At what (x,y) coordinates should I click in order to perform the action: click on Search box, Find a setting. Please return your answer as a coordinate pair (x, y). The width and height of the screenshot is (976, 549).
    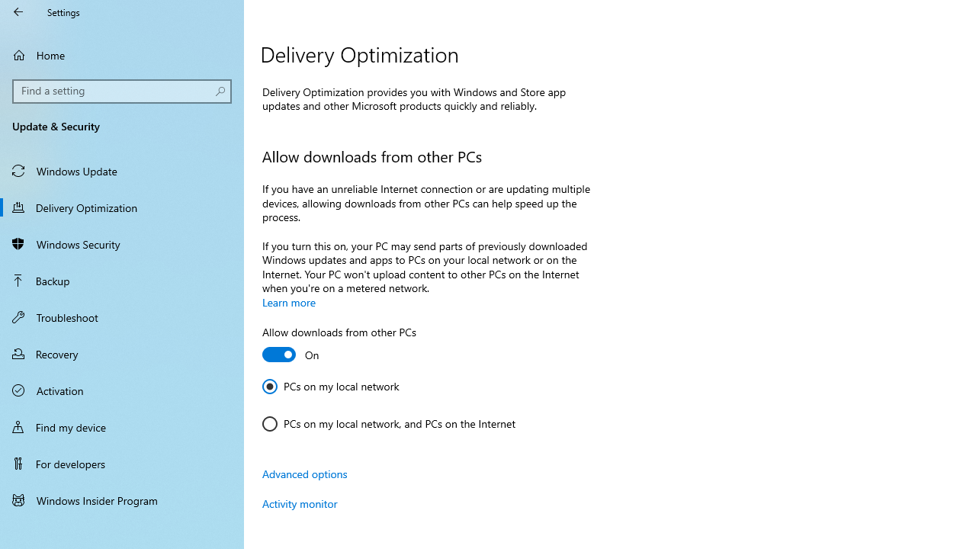
    Looking at the image, I should click on (122, 91).